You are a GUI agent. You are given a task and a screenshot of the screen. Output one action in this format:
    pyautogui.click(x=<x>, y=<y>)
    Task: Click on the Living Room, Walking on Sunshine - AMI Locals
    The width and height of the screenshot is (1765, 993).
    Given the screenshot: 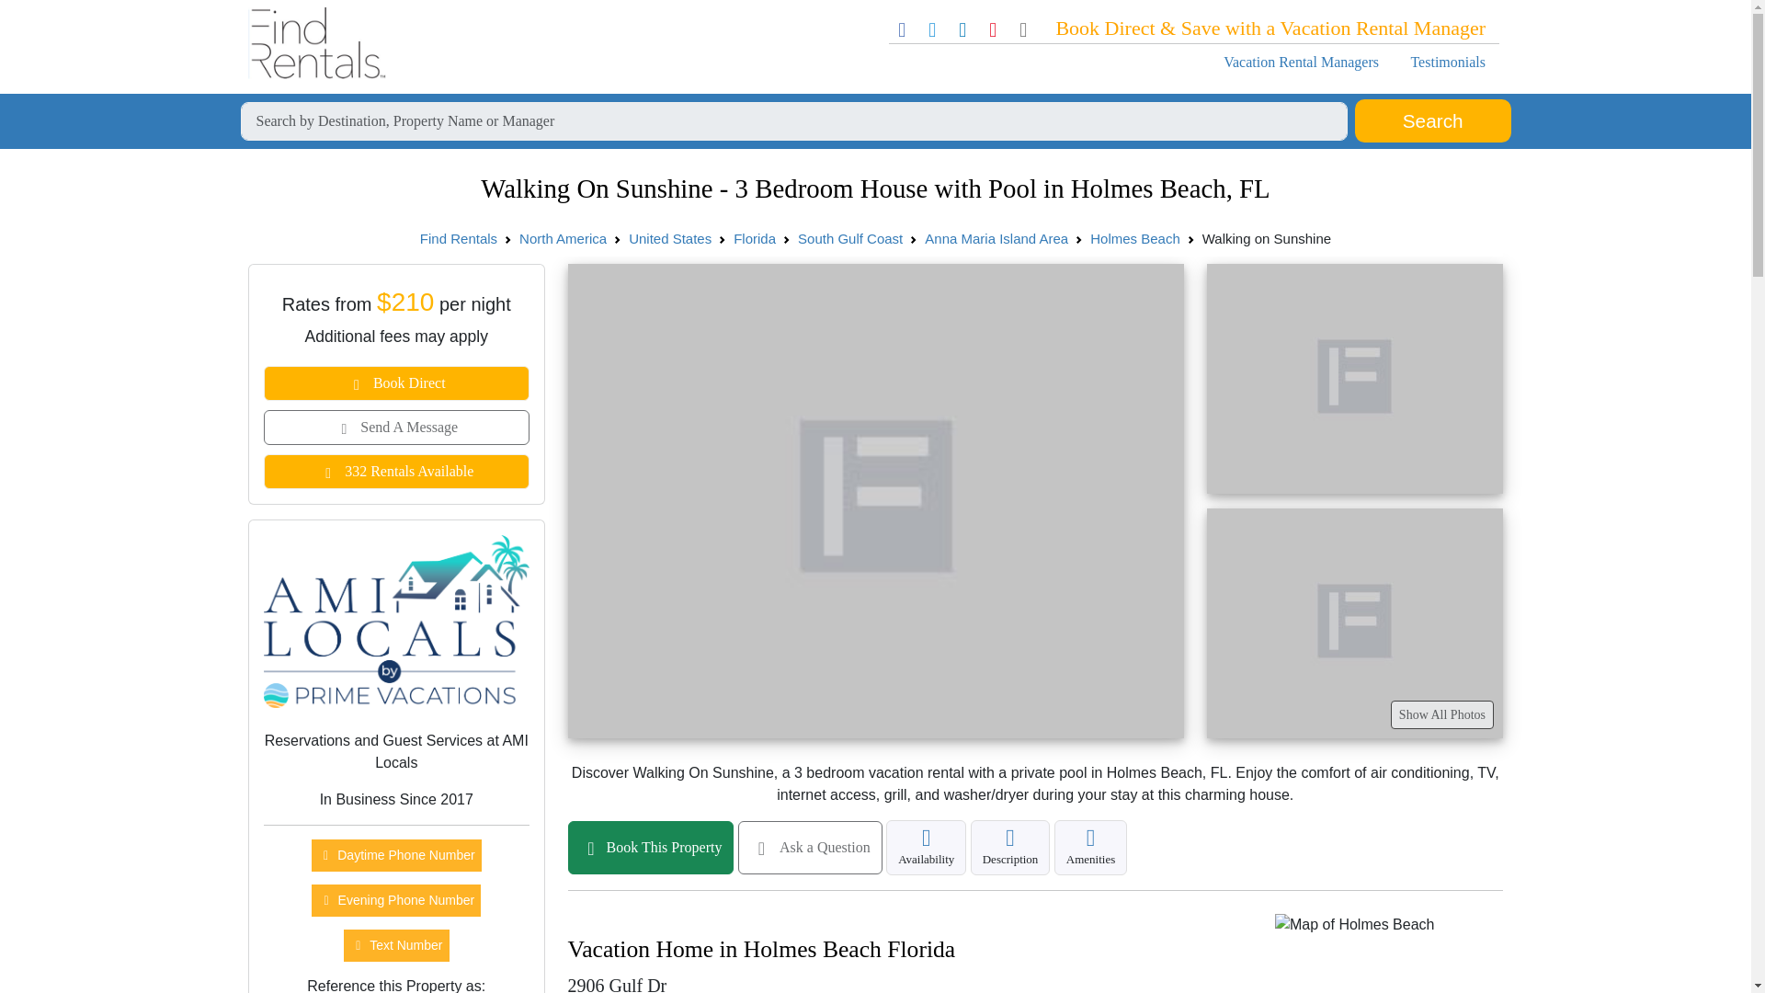 What is the action you would take?
    pyautogui.click(x=1353, y=379)
    